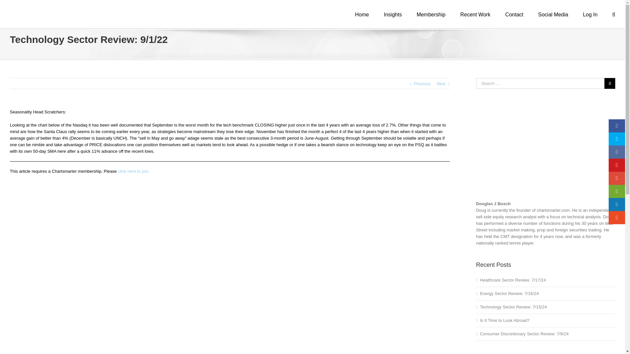  I want to click on Previous, so click(422, 84).